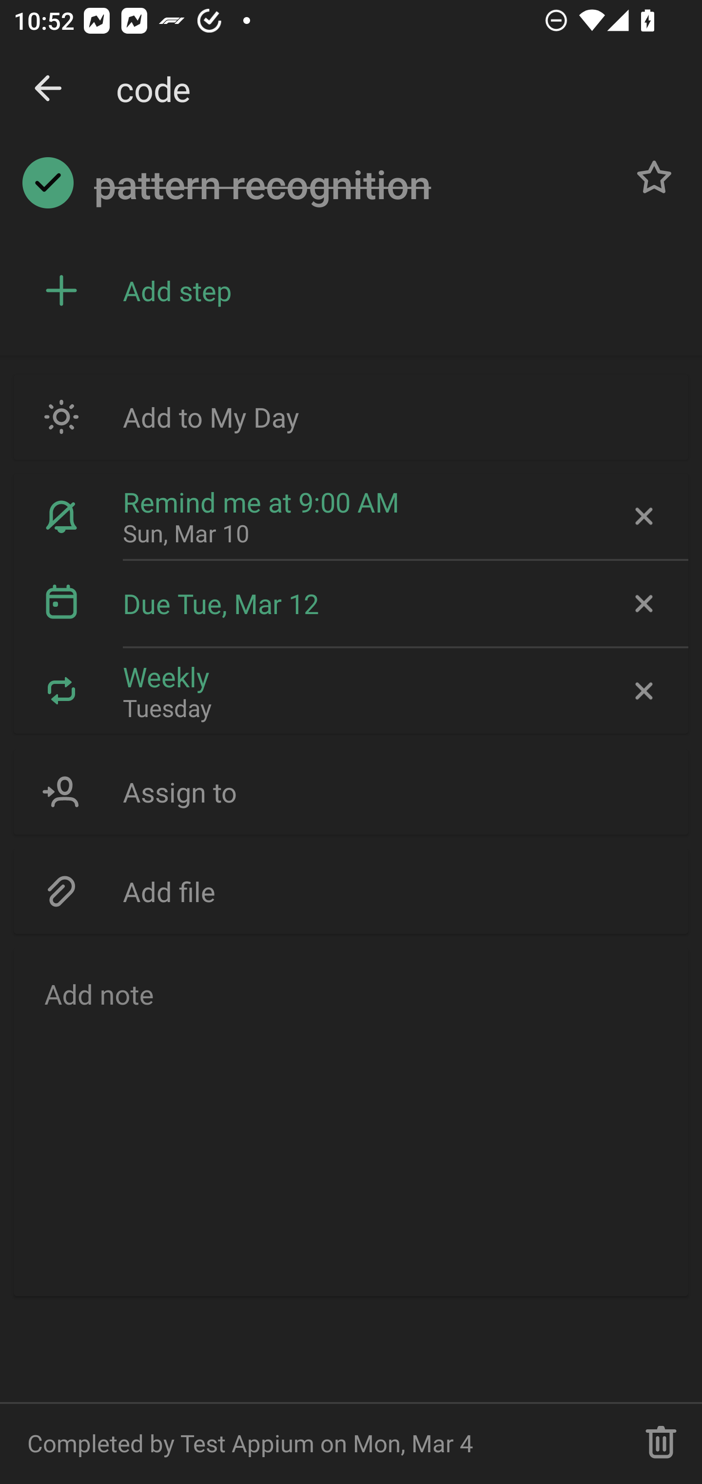 The height and width of the screenshot is (1484, 702). Describe the element at coordinates (661, 1443) in the screenshot. I see `Delete task` at that location.